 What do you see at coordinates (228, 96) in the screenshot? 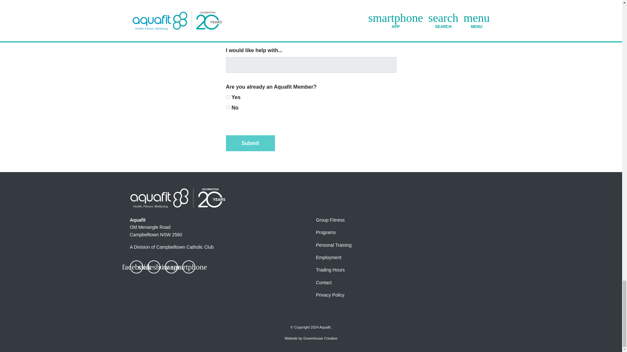
I see `Yes` at bounding box center [228, 96].